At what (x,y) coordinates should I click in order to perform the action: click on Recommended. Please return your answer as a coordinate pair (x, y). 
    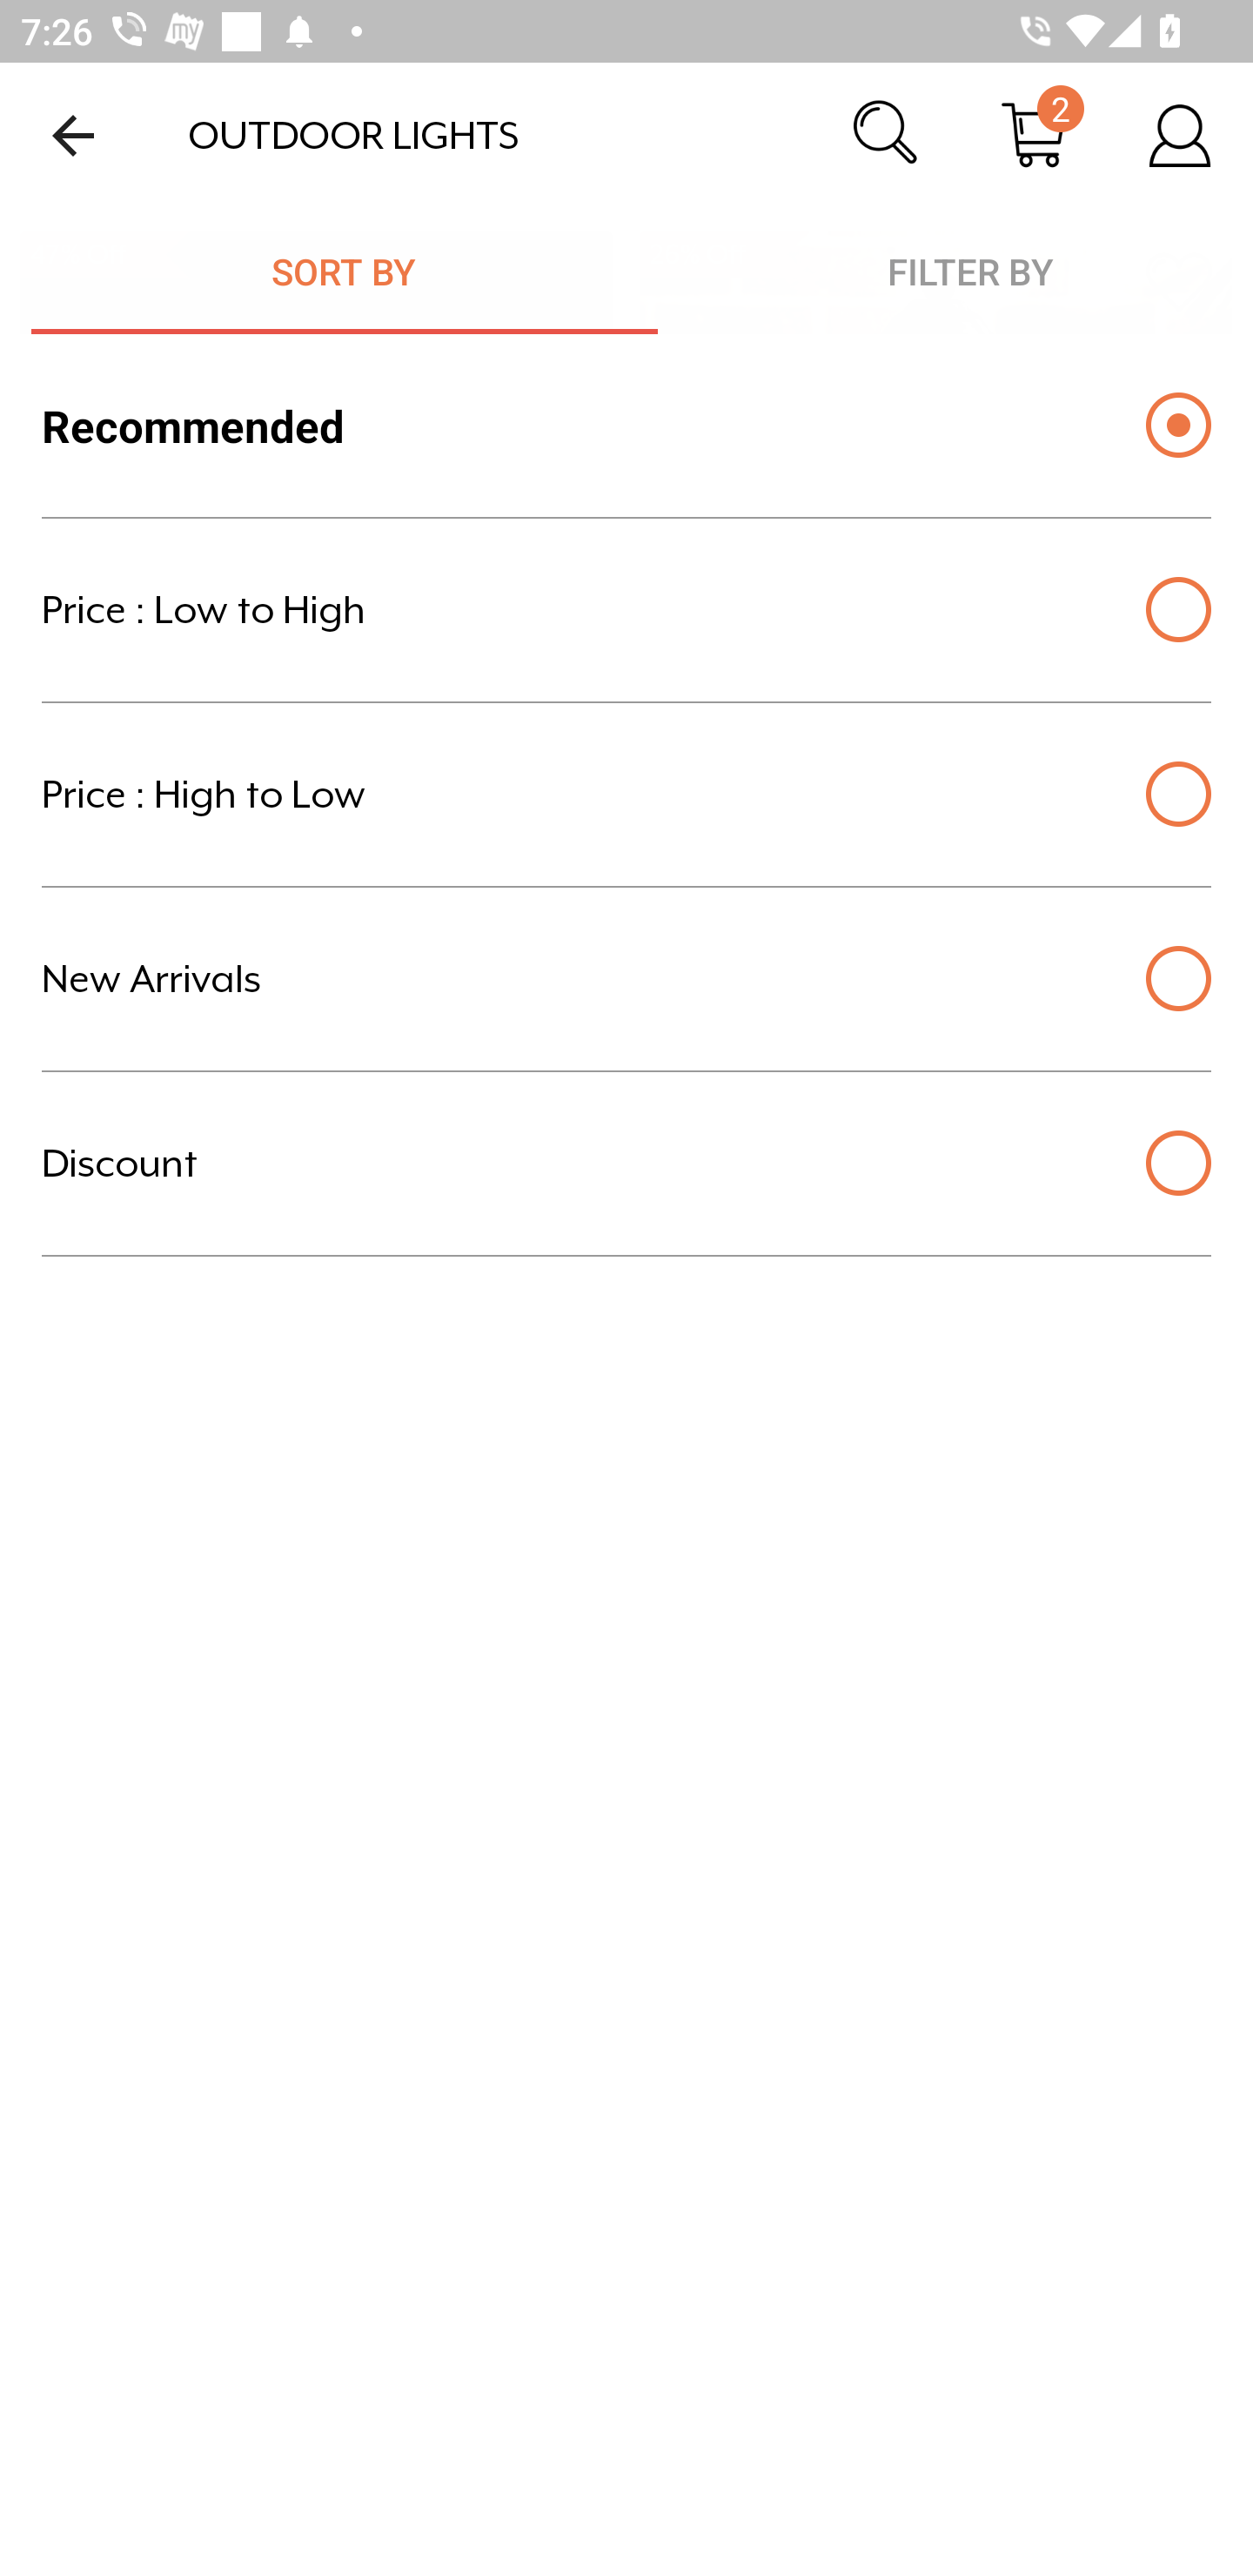
    Looking at the image, I should click on (626, 426).